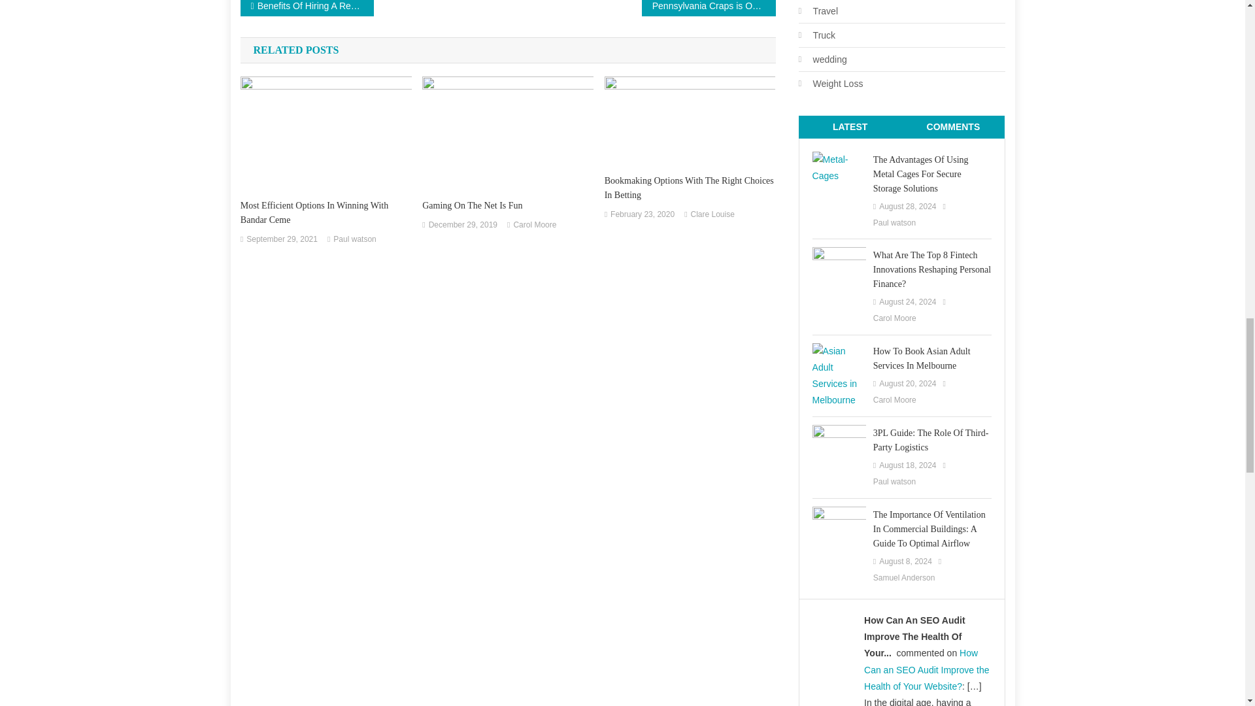 The image size is (1255, 706). I want to click on Benefits Of Hiring A Reputed Wrongful Death Attorney, so click(307, 8).